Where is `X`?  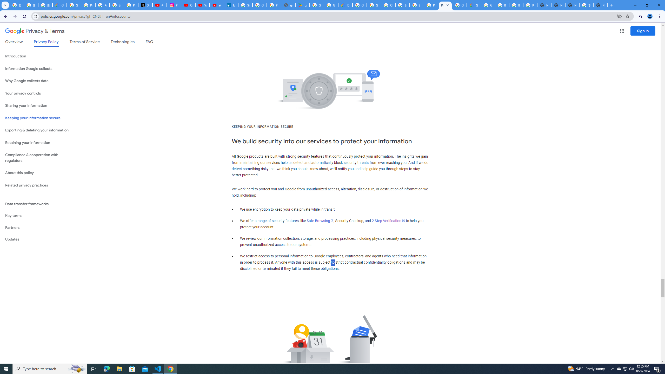 X is located at coordinates (145, 5).